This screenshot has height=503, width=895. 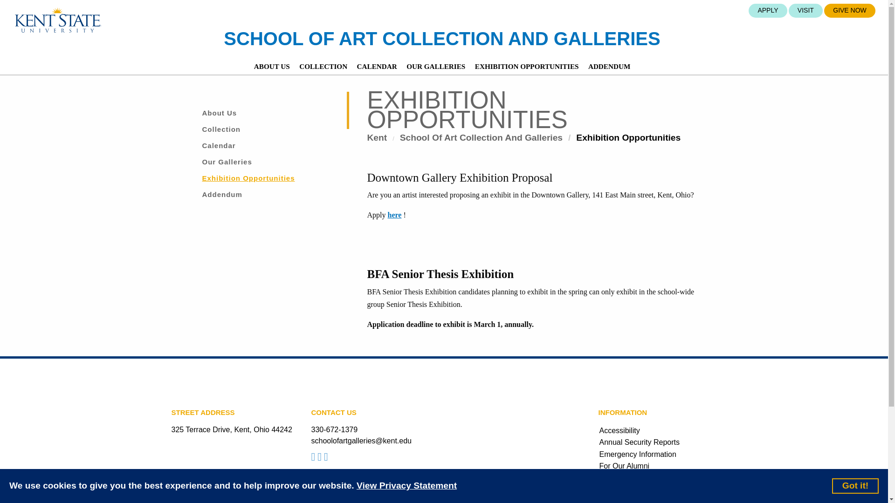 I want to click on VISIT, so click(x=805, y=10).